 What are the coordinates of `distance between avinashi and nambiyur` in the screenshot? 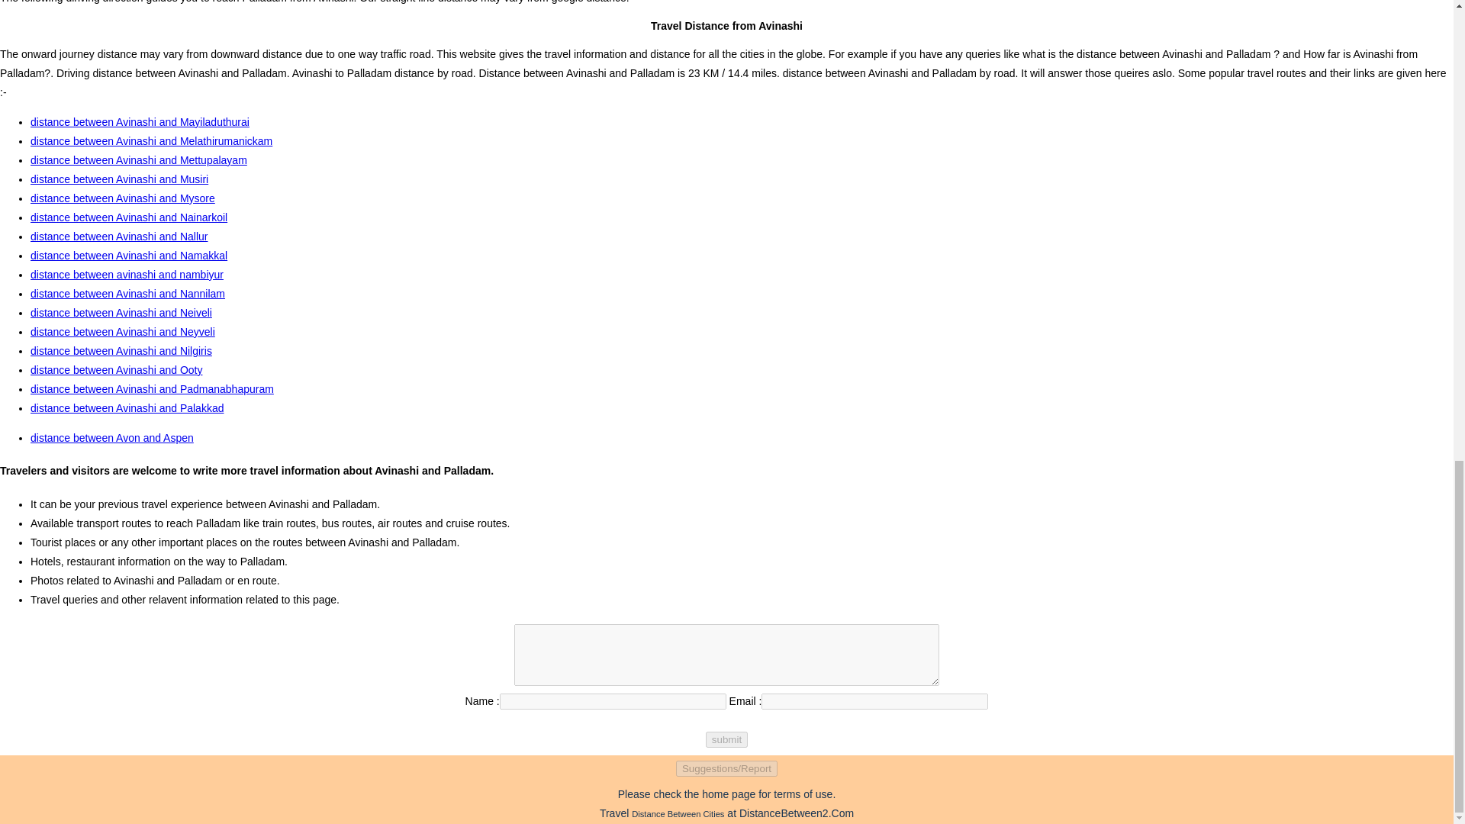 It's located at (127, 275).